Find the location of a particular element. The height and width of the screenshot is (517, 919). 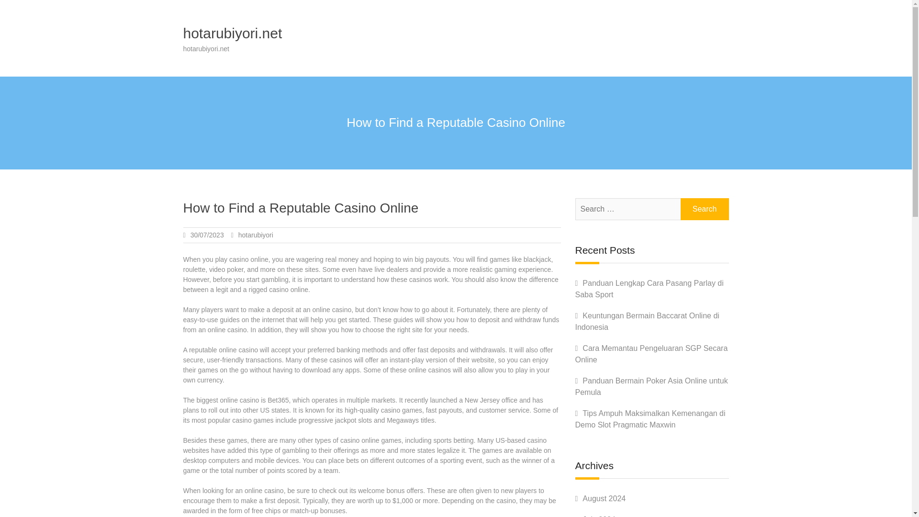

July 2024 is located at coordinates (599, 516).